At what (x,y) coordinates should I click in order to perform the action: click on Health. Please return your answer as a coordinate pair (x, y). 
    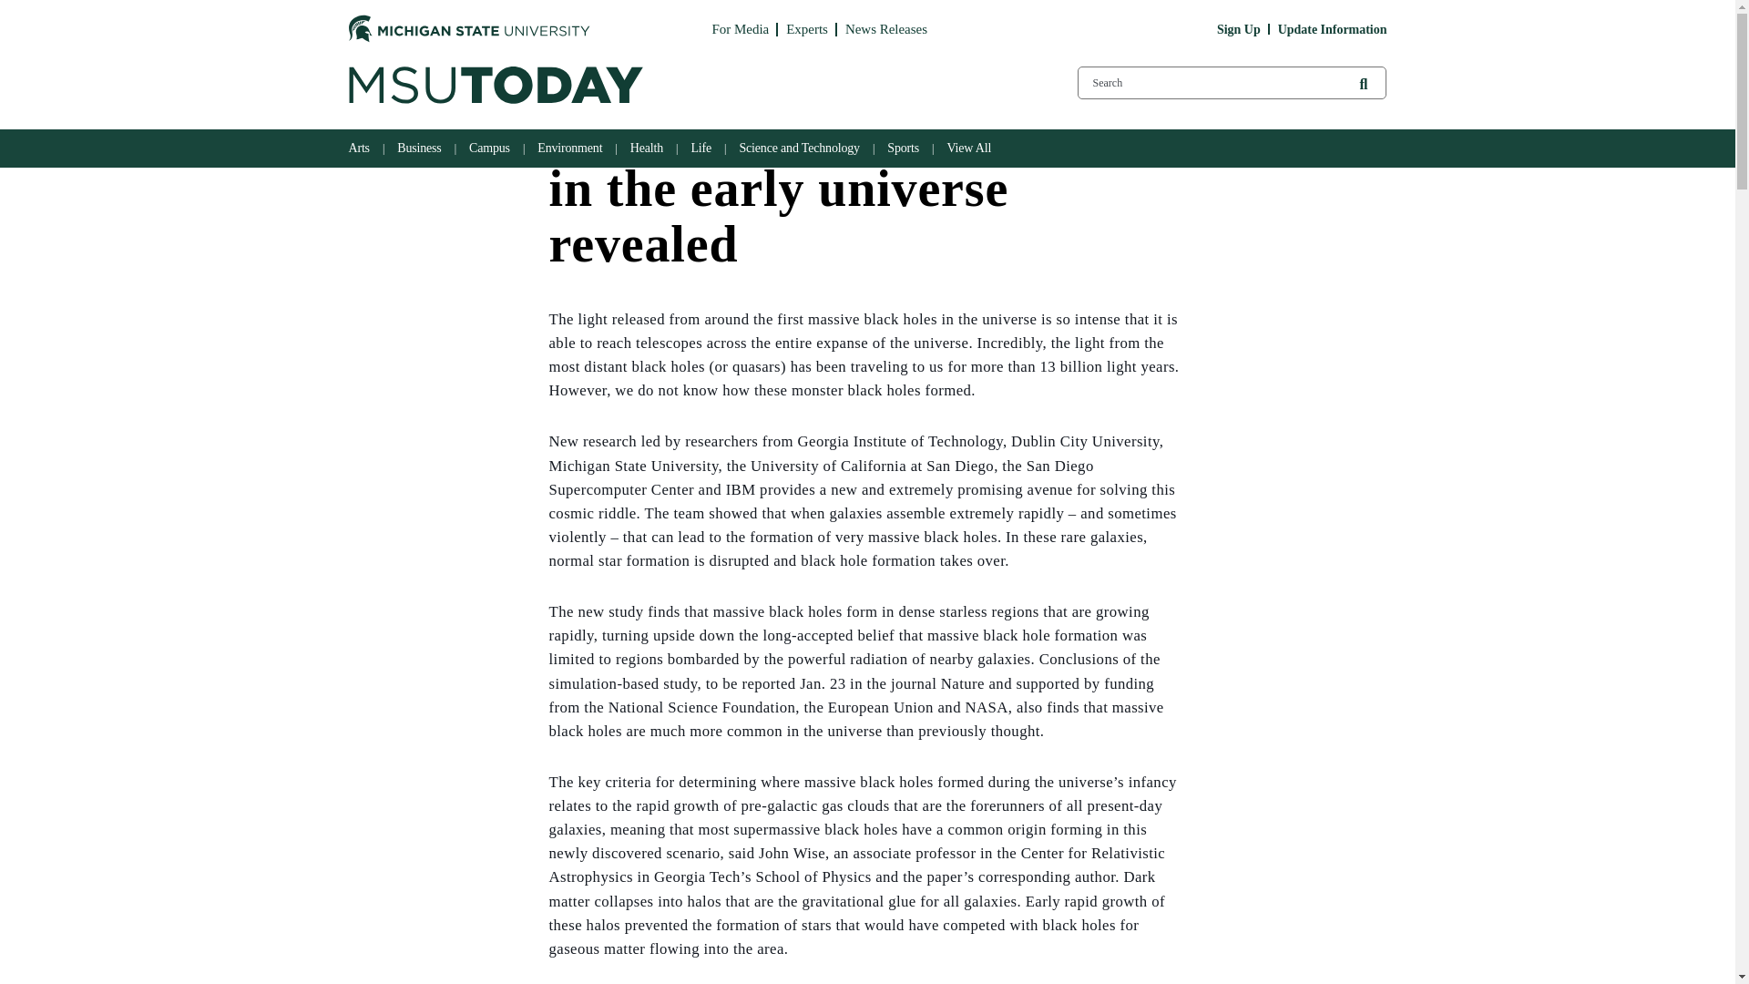
    Looking at the image, I should click on (649, 148).